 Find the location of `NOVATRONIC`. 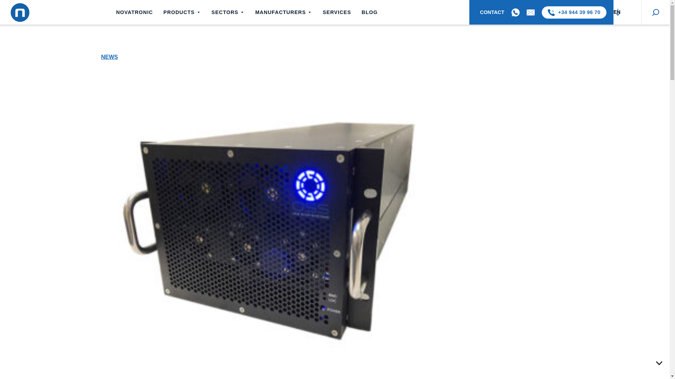

NOVATRONIC is located at coordinates (134, 12).